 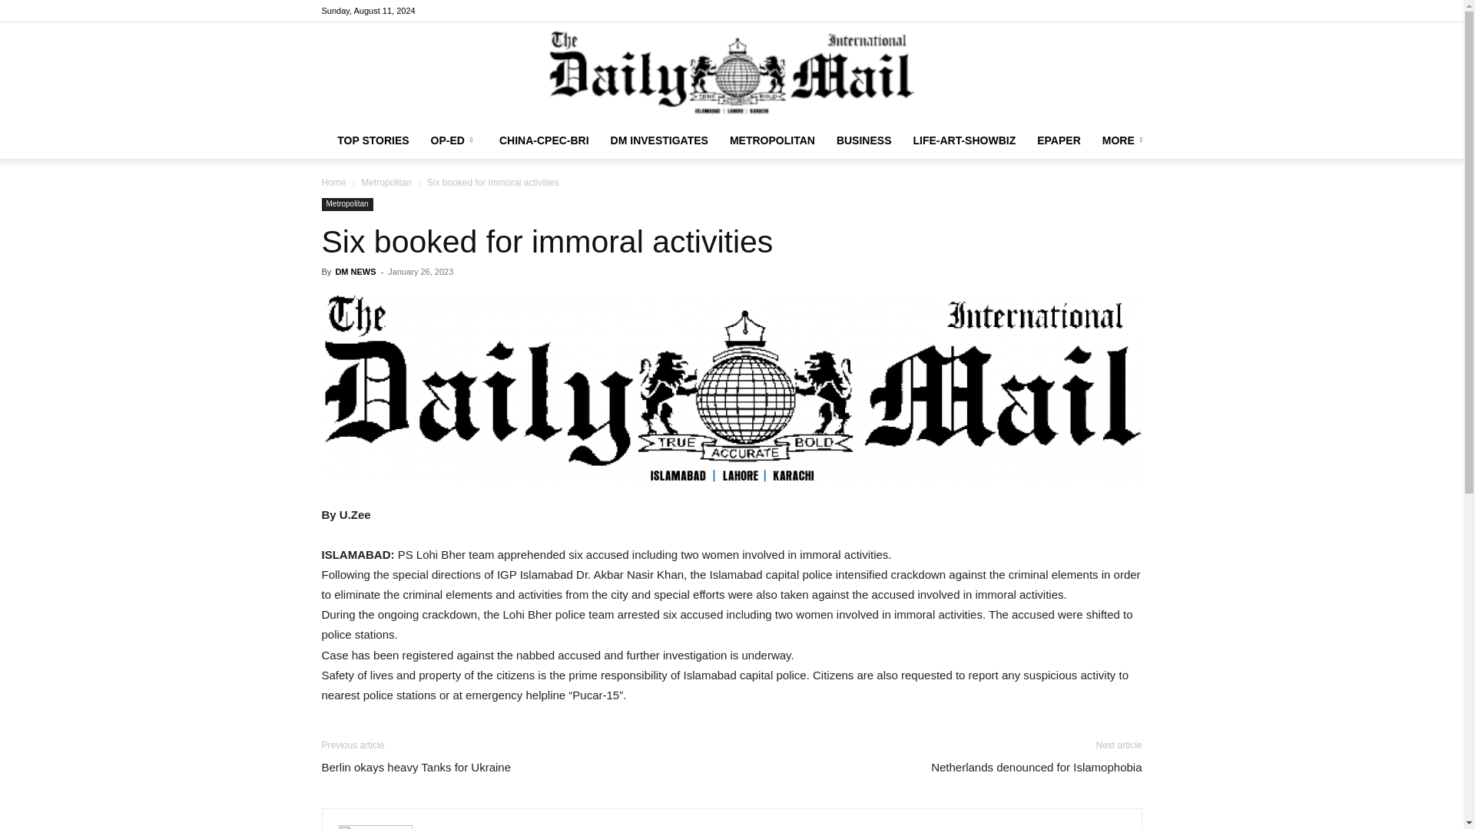 I want to click on EPAPER, so click(x=1059, y=140).